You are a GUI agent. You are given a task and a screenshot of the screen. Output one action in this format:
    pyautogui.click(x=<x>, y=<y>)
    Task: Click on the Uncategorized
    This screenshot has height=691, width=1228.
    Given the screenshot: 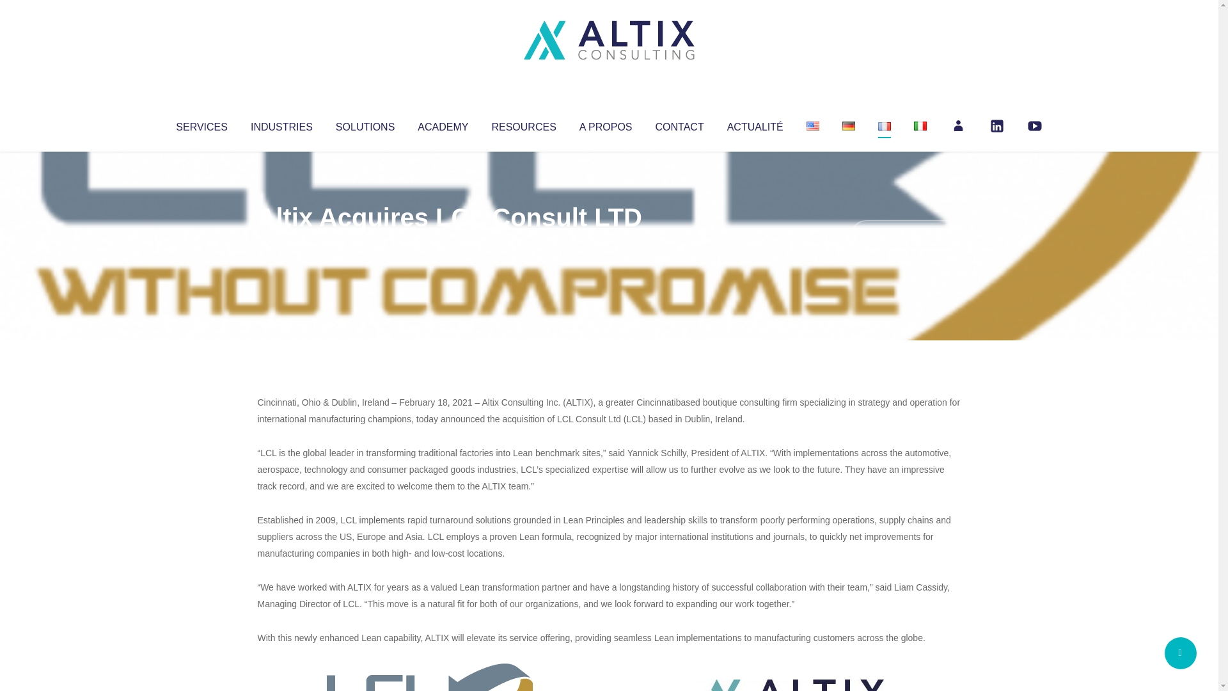 What is the action you would take?
    pyautogui.click(x=447, y=243)
    